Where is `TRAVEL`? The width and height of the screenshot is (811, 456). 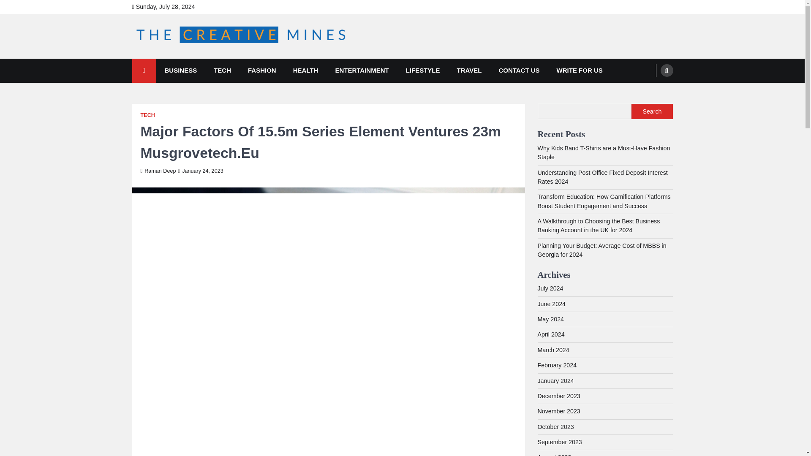
TRAVEL is located at coordinates (469, 71).